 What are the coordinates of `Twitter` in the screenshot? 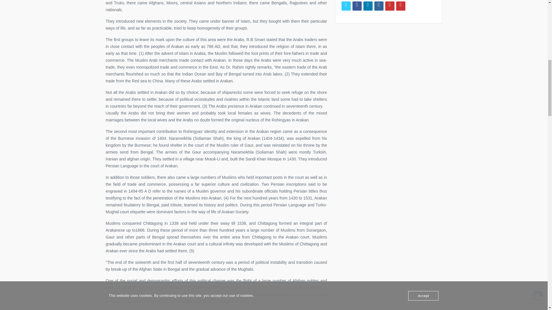 It's located at (346, 6).